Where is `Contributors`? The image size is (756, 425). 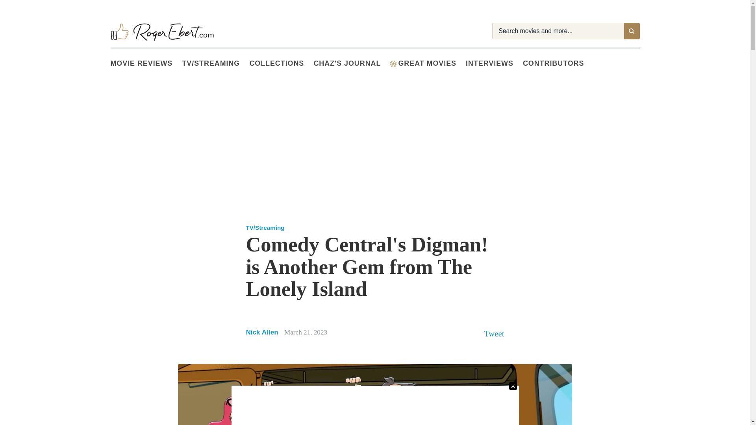
Contributors is located at coordinates (558, 64).